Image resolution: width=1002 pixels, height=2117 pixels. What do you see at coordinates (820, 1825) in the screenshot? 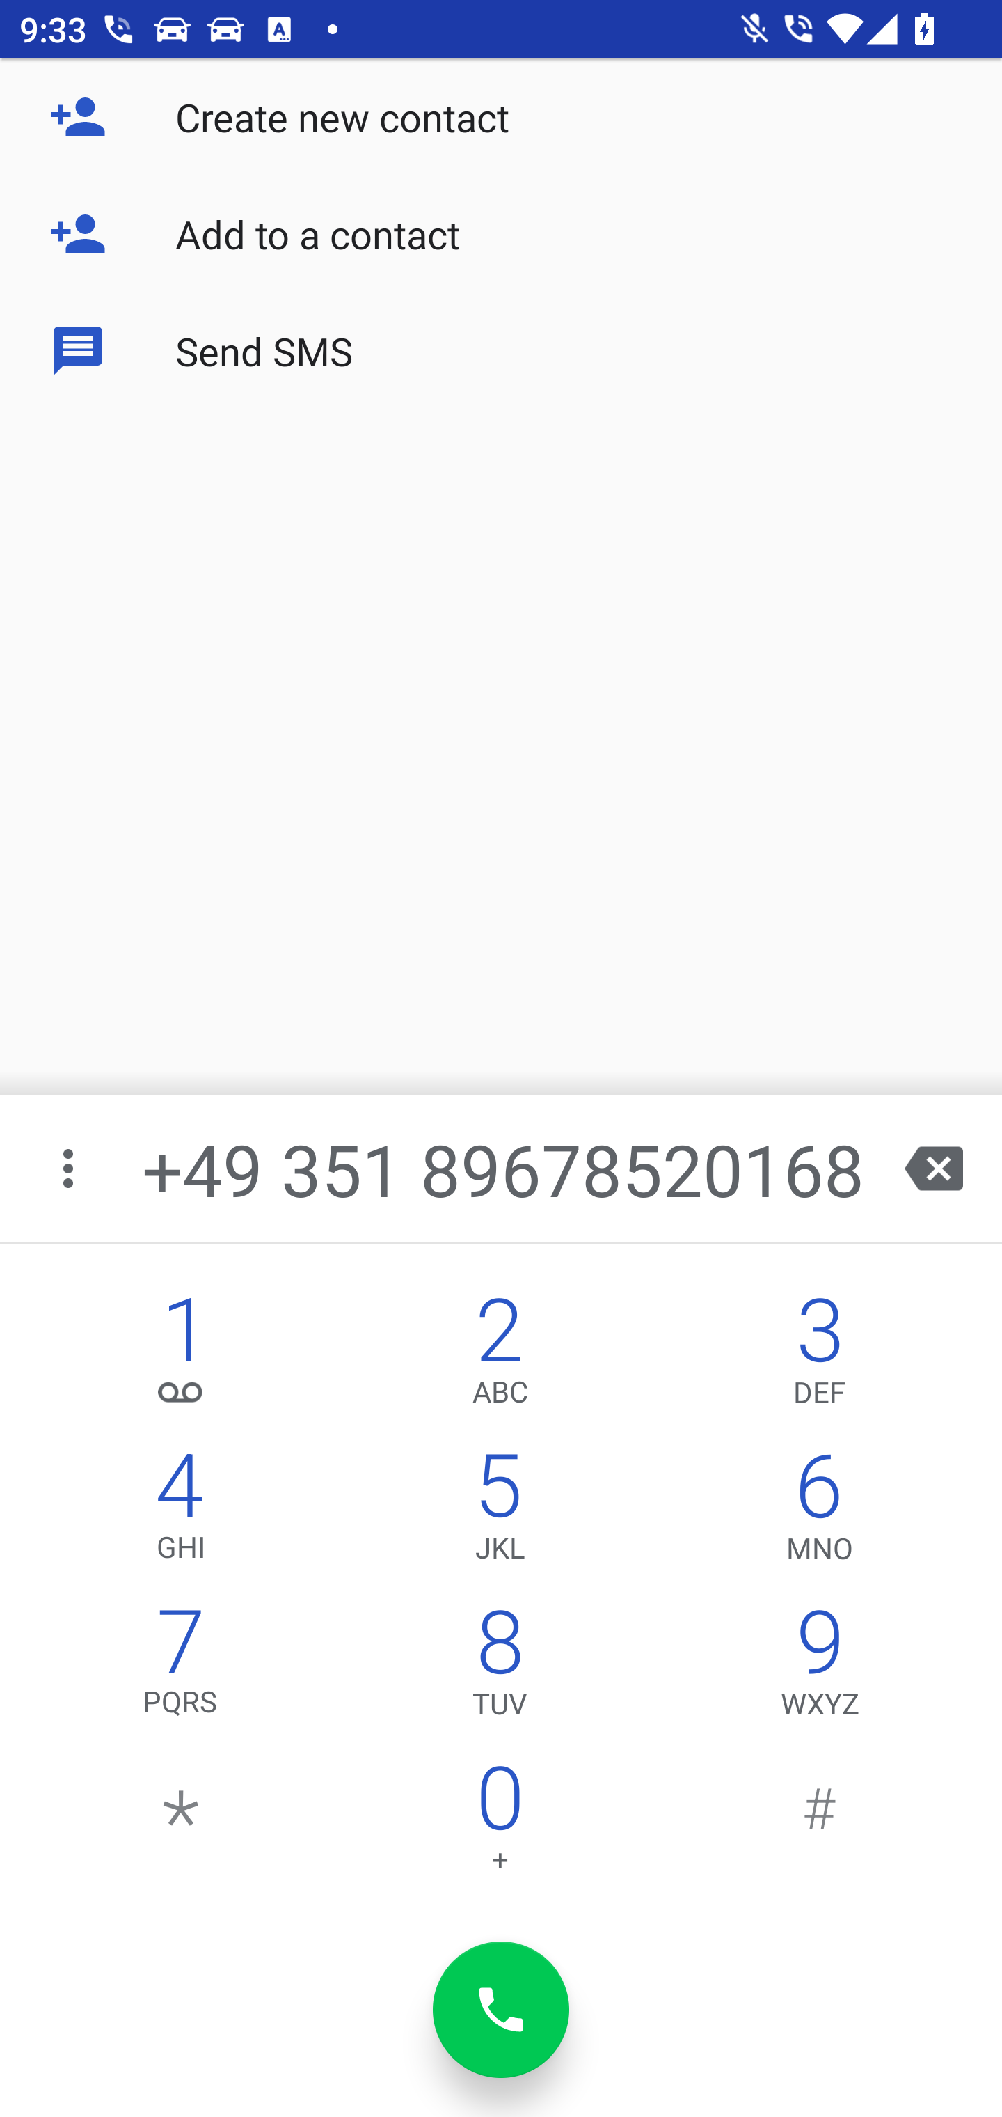
I see `#` at bounding box center [820, 1825].